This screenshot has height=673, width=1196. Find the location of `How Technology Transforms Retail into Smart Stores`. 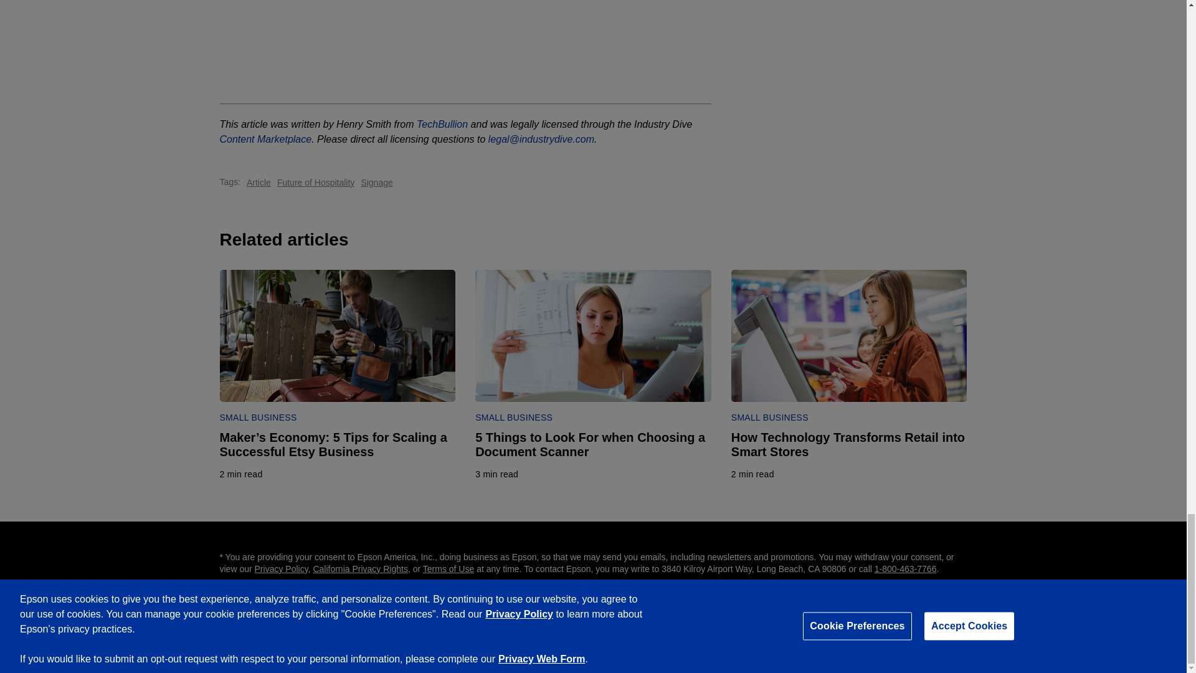

How Technology Transforms Retail into Smart Stores is located at coordinates (849, 445).